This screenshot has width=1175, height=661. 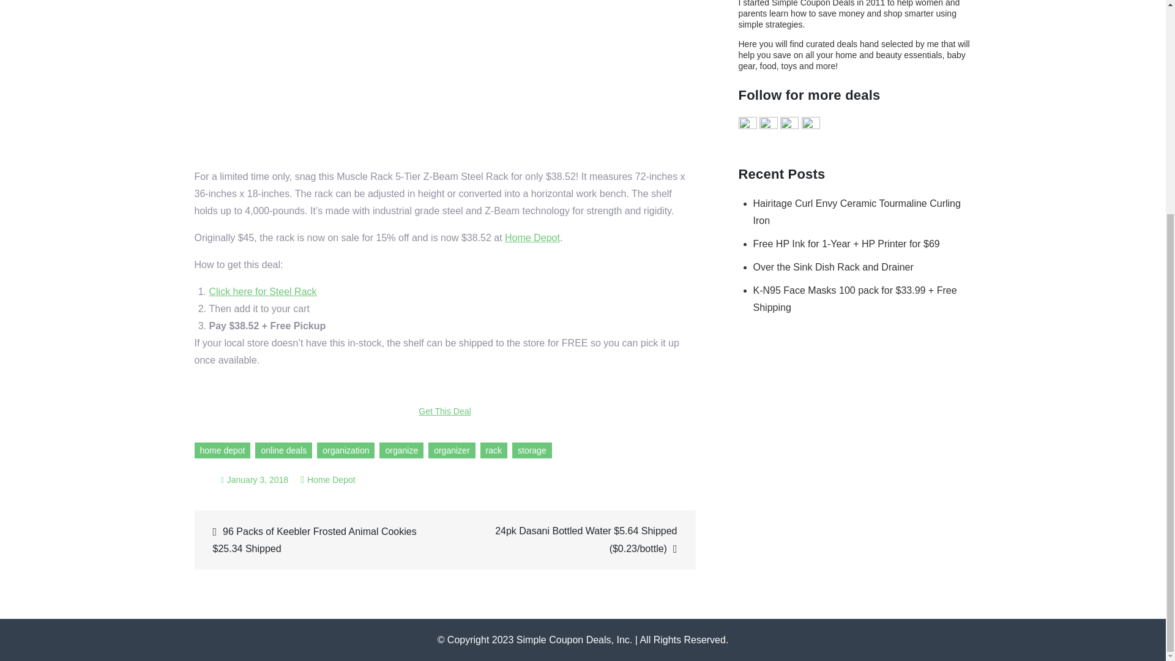 I want to click on storage, so click(x=532, y=450).